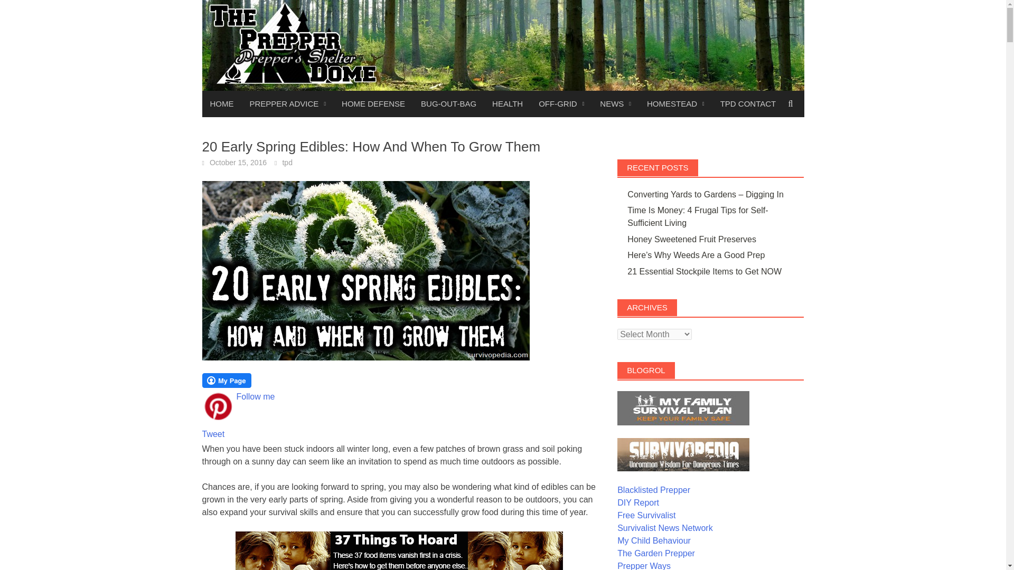 The height and width of the screenshot is (570, 1014). Describe the element at coordinates (238, 163) in the screenshot. I see `October 15, 2016` at that location.